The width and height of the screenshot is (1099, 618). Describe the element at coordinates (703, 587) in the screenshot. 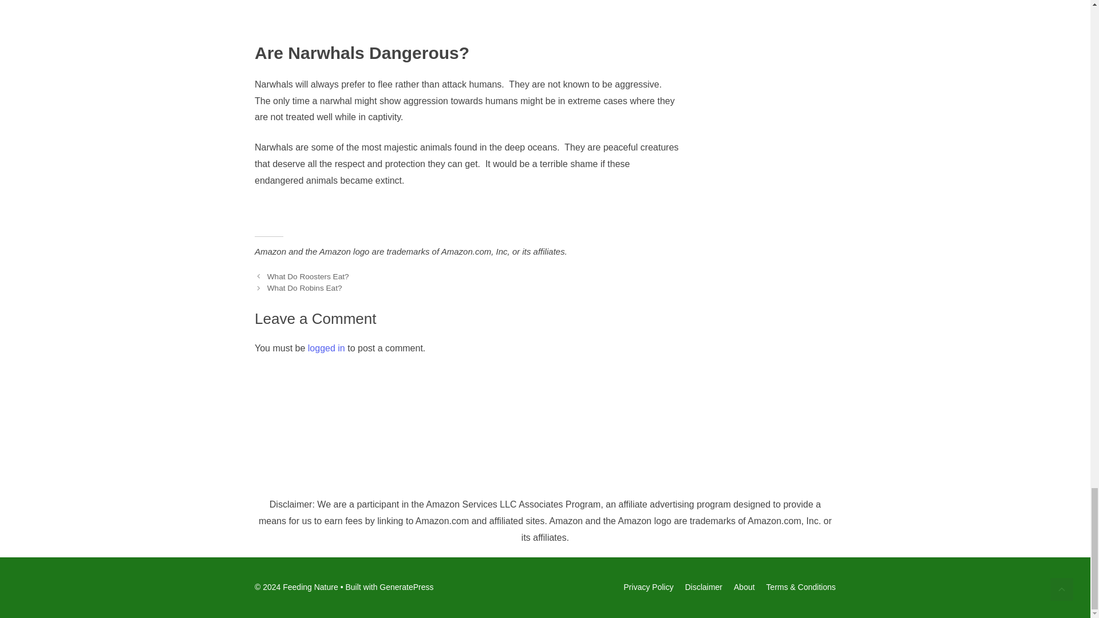

I see `Disclaimer` at that location.